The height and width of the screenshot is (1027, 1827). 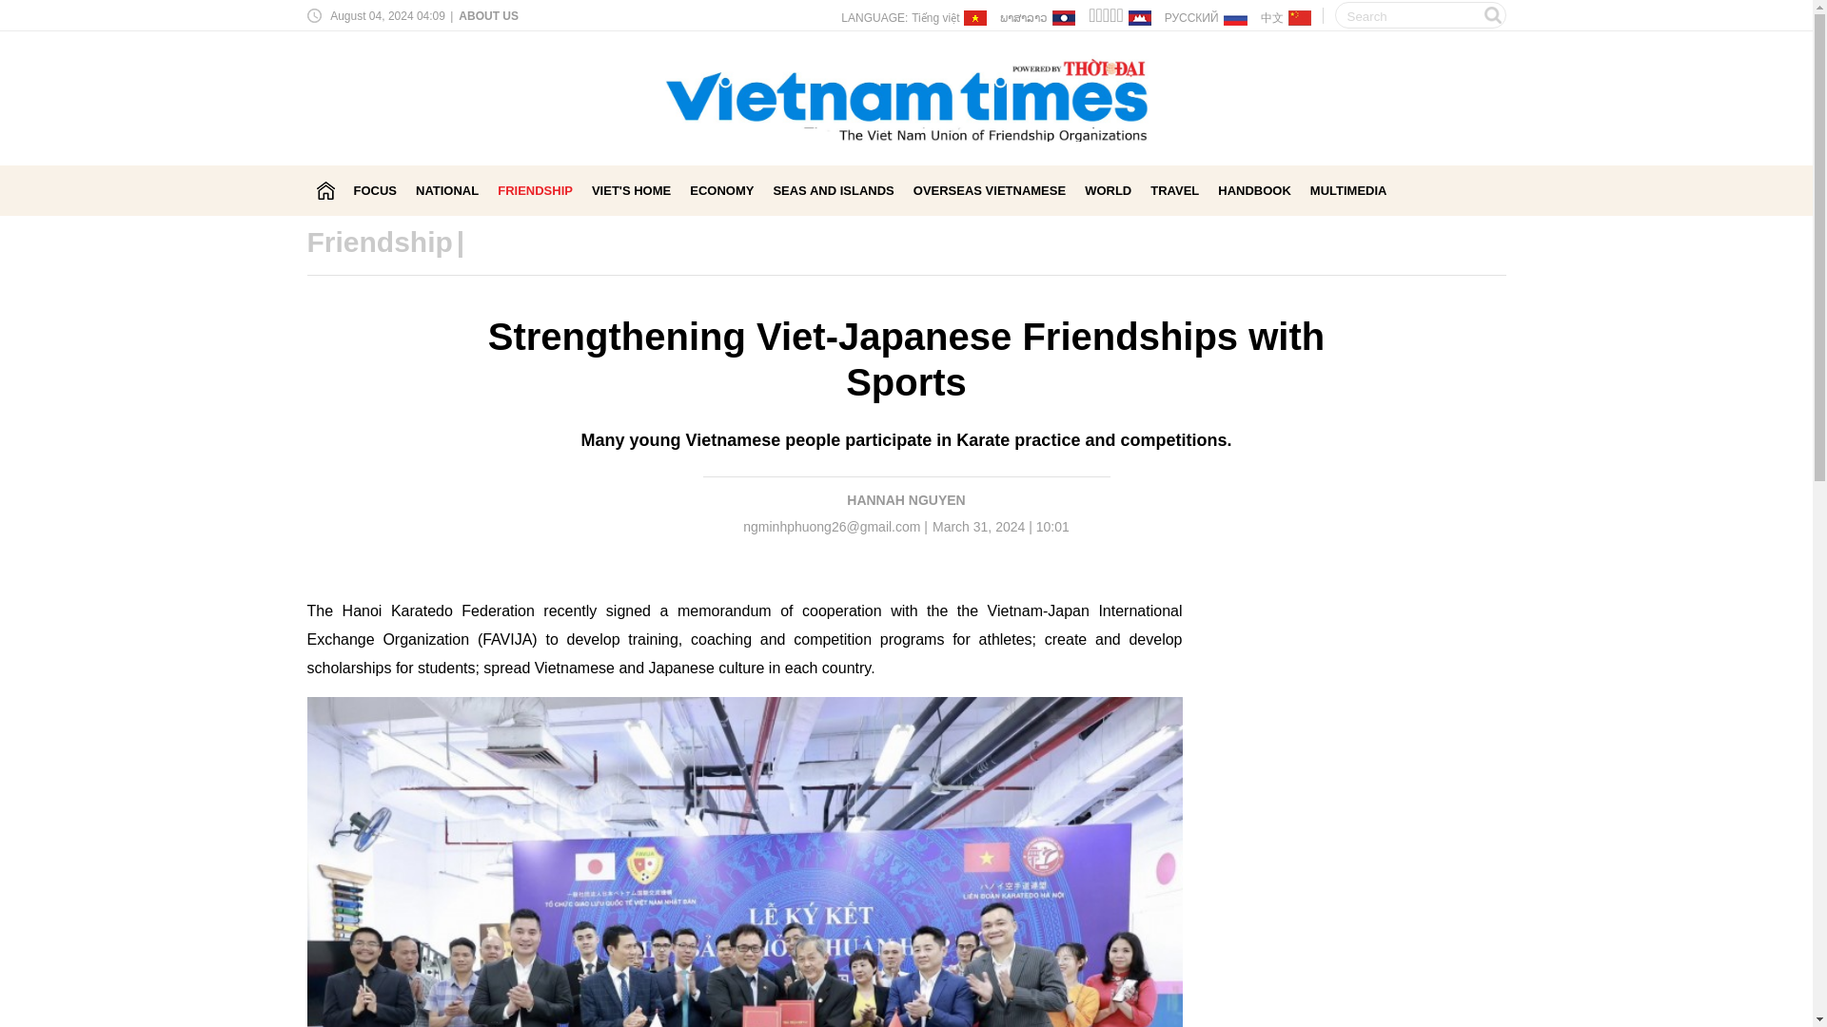 I want to click on FOCUS, so click(x=376, y=190).